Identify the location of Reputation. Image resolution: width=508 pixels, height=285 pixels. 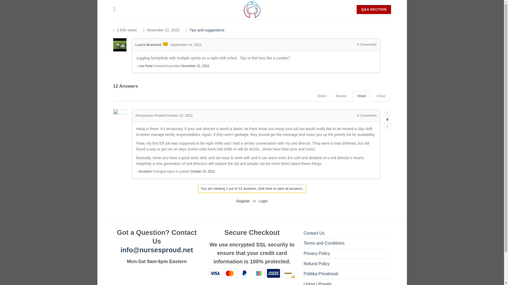
(165, 44).